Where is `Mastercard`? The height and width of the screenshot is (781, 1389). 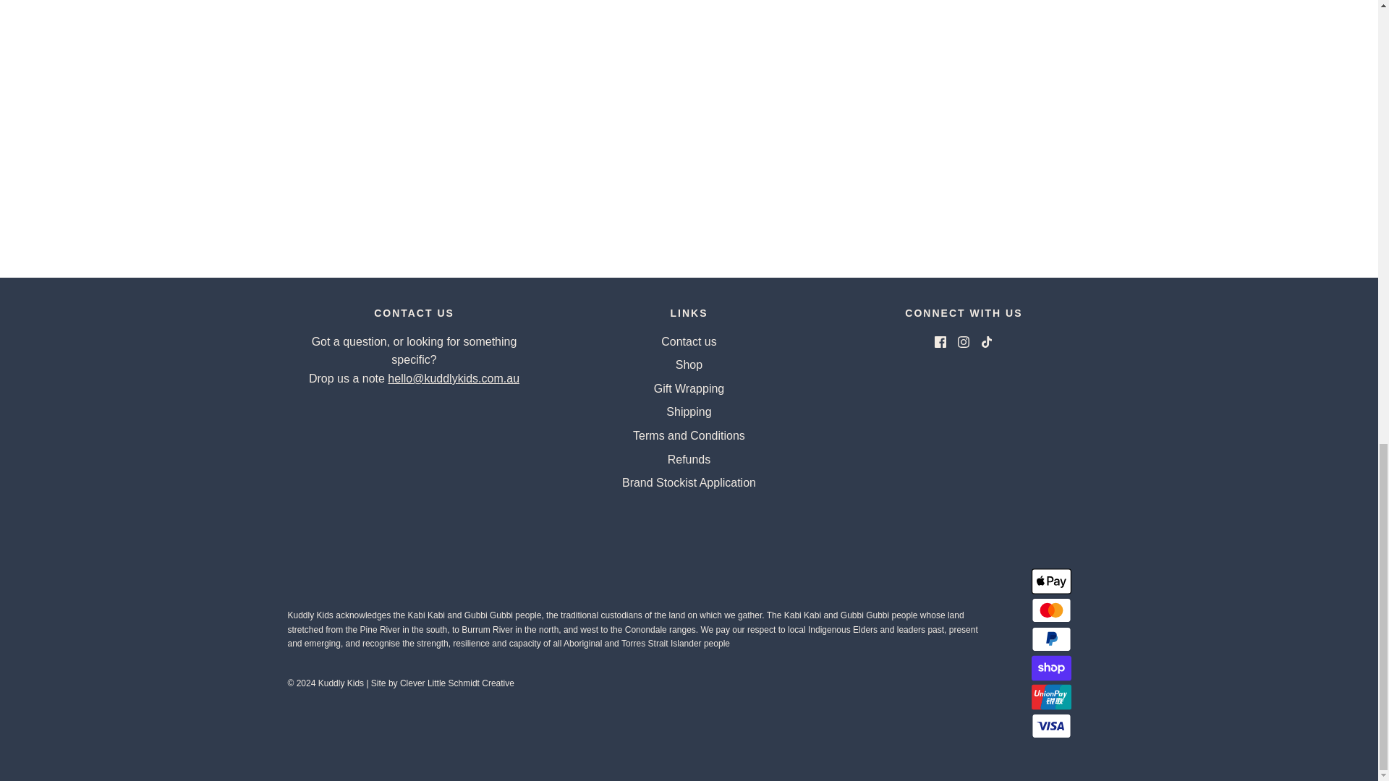
Mastercard is located at coordinates (1051, 610).